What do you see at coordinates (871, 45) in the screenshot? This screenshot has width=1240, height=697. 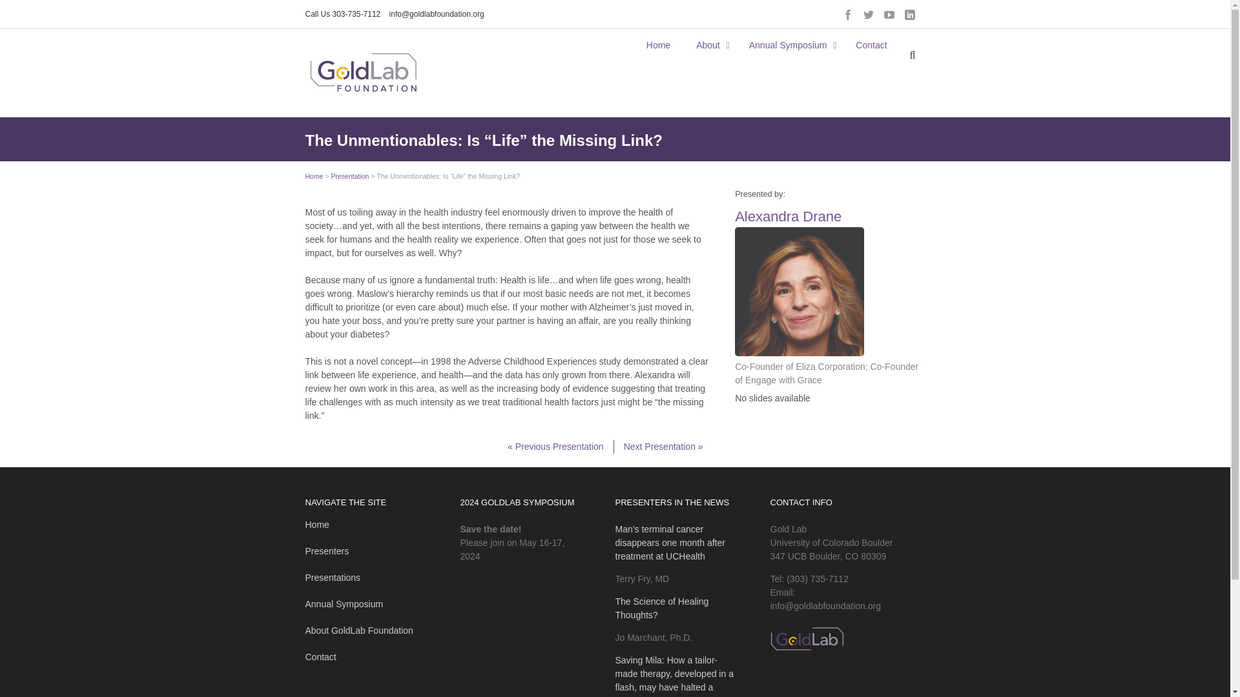 I see `Contact` at bounding box center [871, 45].